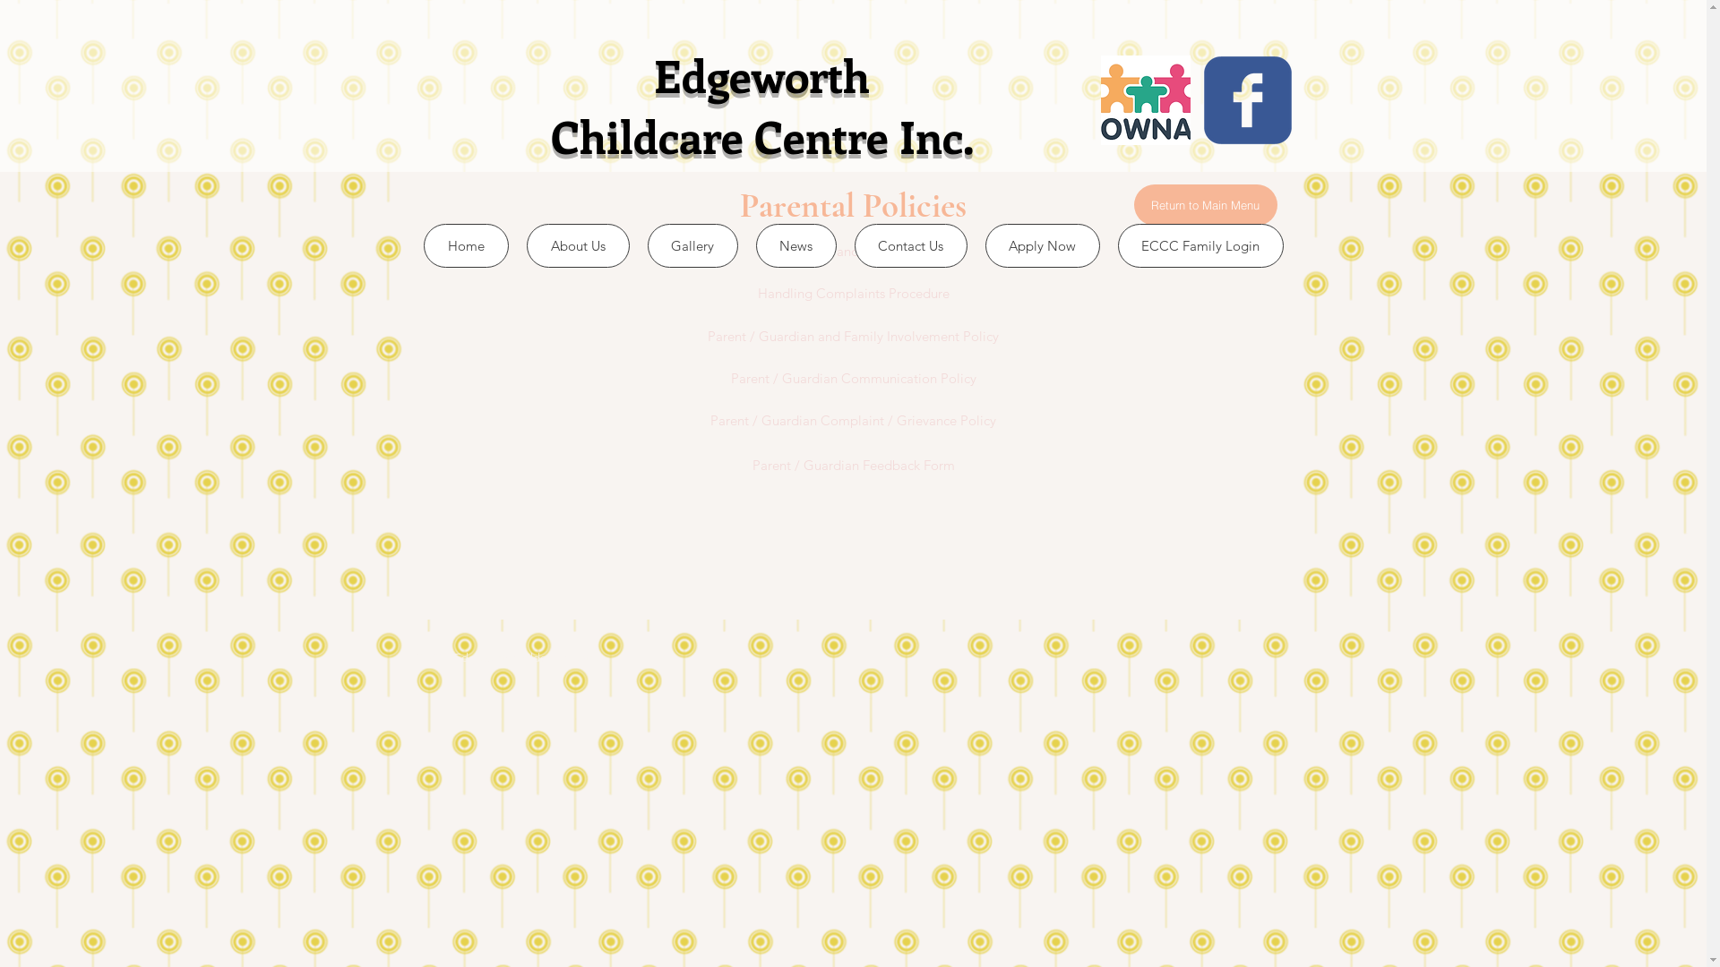 The height and width of the screenshot is (967, 1720). What do you see at coordinates (853, 336) in the screenshot?
I see `Parent / Guardian and Family Involvement Policy` at bounding box center [853, 336].